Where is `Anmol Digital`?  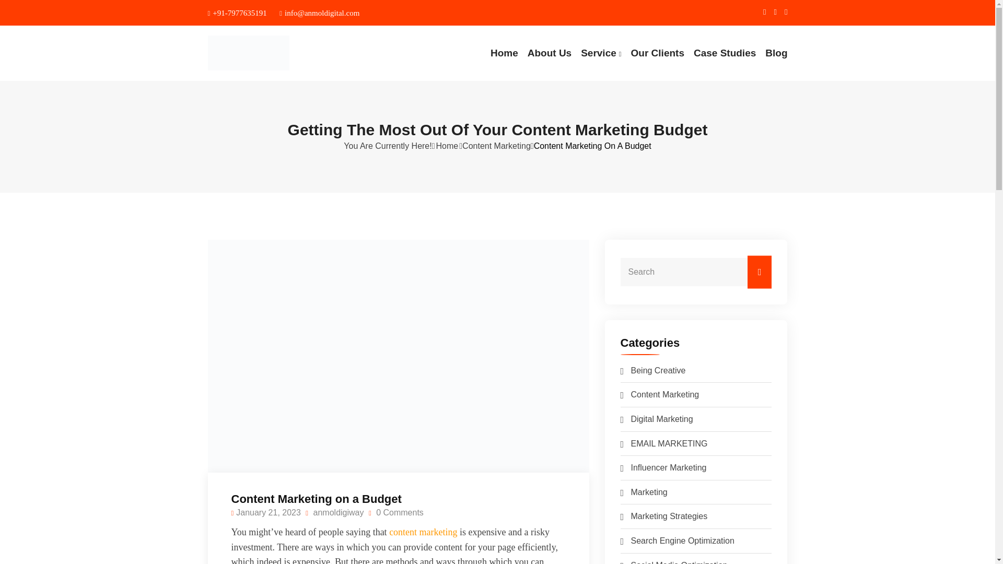 Anmol Digital is located at coordinates (274, 53).